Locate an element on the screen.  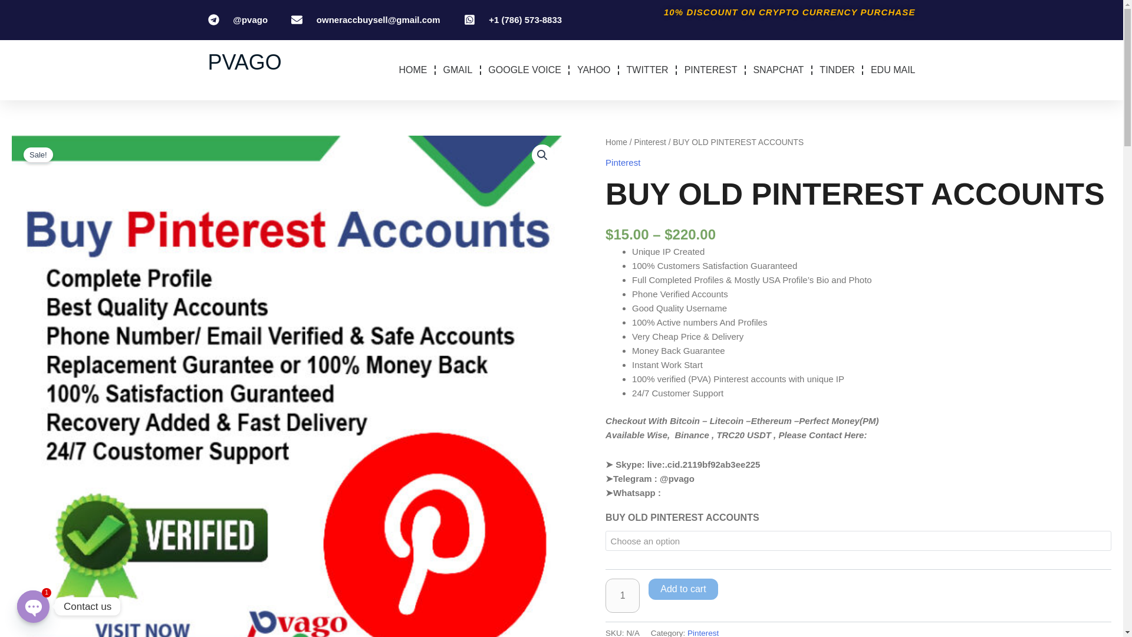
PINTEREST is located at coordinates (711, 70).